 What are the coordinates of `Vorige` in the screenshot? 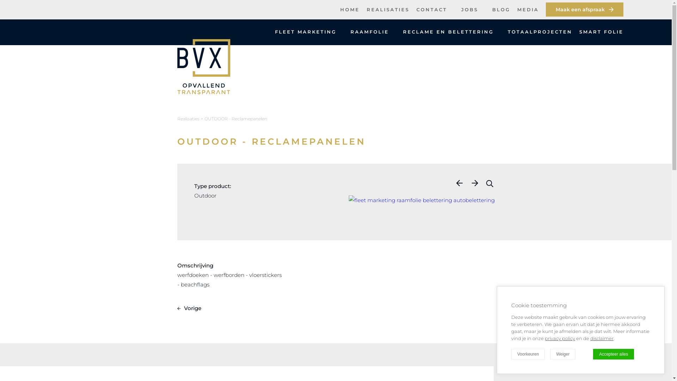 It's located at (189, 308).